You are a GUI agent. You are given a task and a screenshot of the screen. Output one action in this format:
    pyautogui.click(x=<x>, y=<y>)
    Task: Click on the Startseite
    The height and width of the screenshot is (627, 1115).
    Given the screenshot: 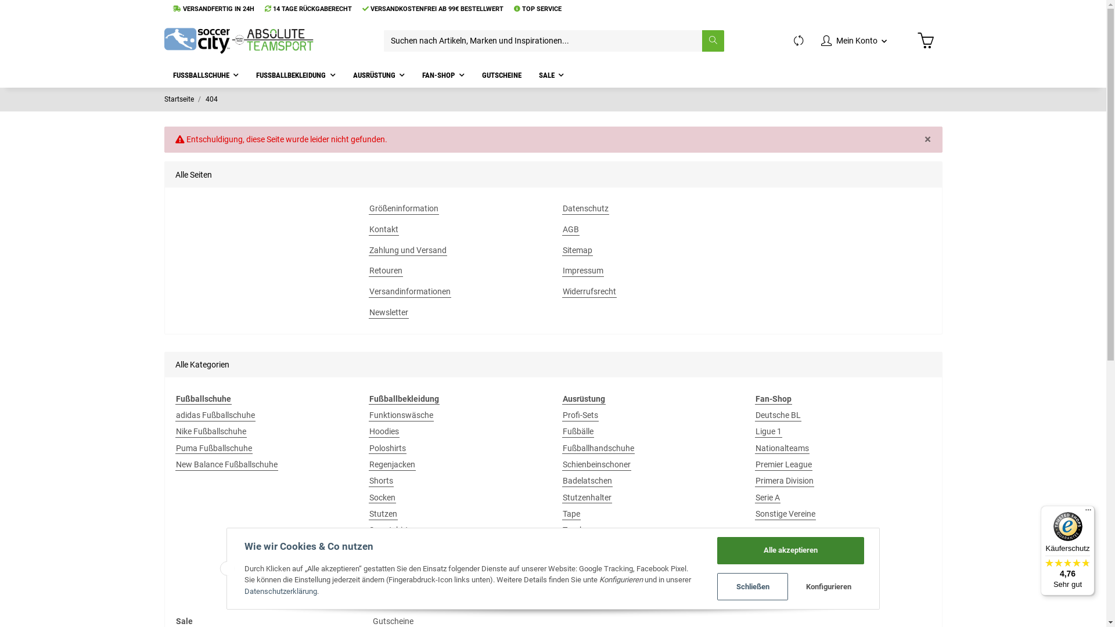 What is the action you would take?
    pyautogui.click(x=179, y=99)
    